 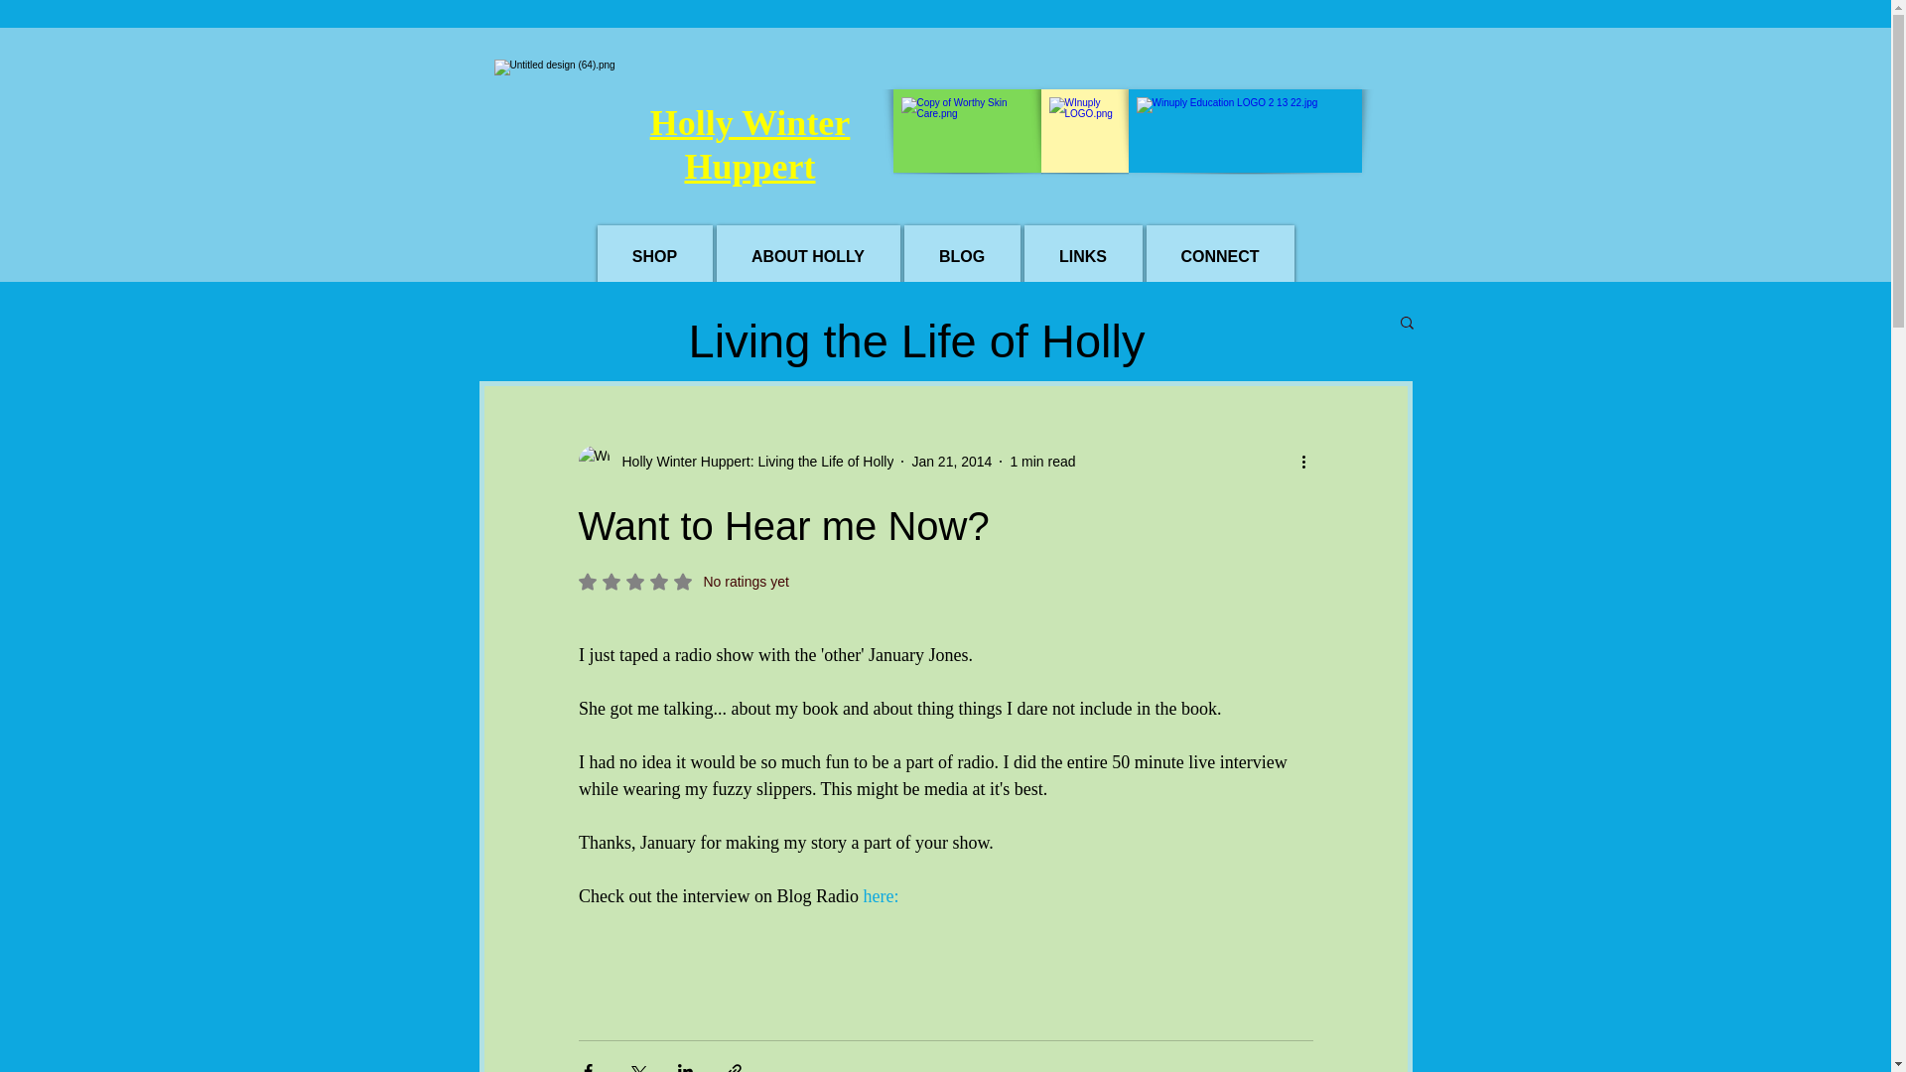 I want to click on Holly Winter Huppert: Living the Life of Holly, so click(x=751, y=461).